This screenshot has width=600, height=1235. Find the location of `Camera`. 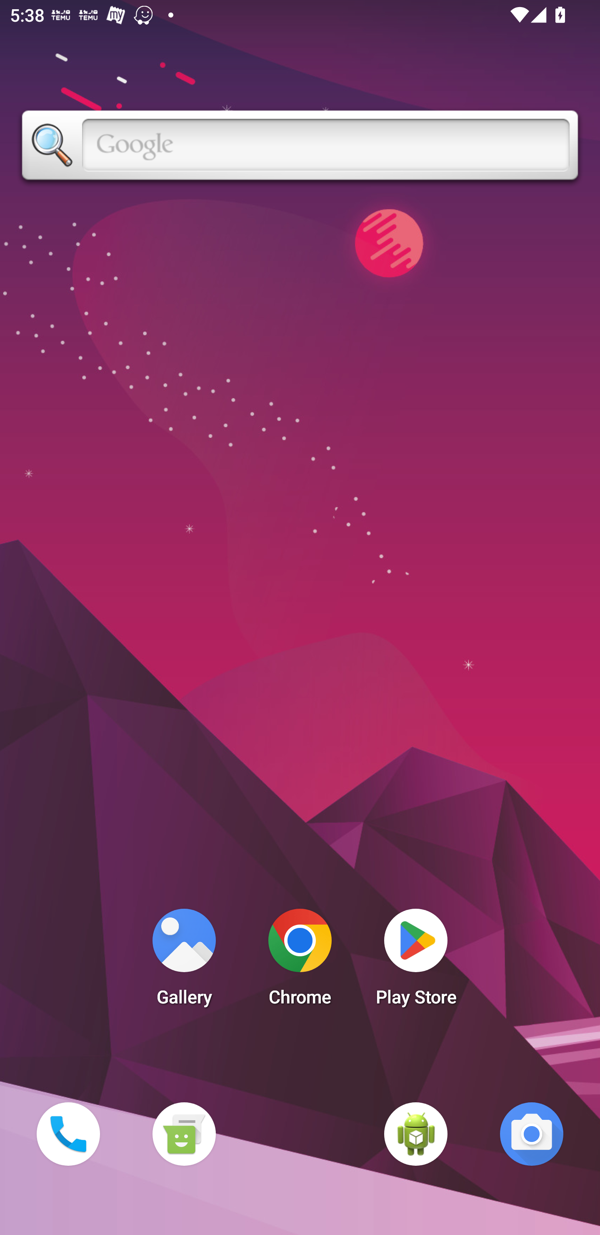

Camera is located at coordinates (532, 1134).